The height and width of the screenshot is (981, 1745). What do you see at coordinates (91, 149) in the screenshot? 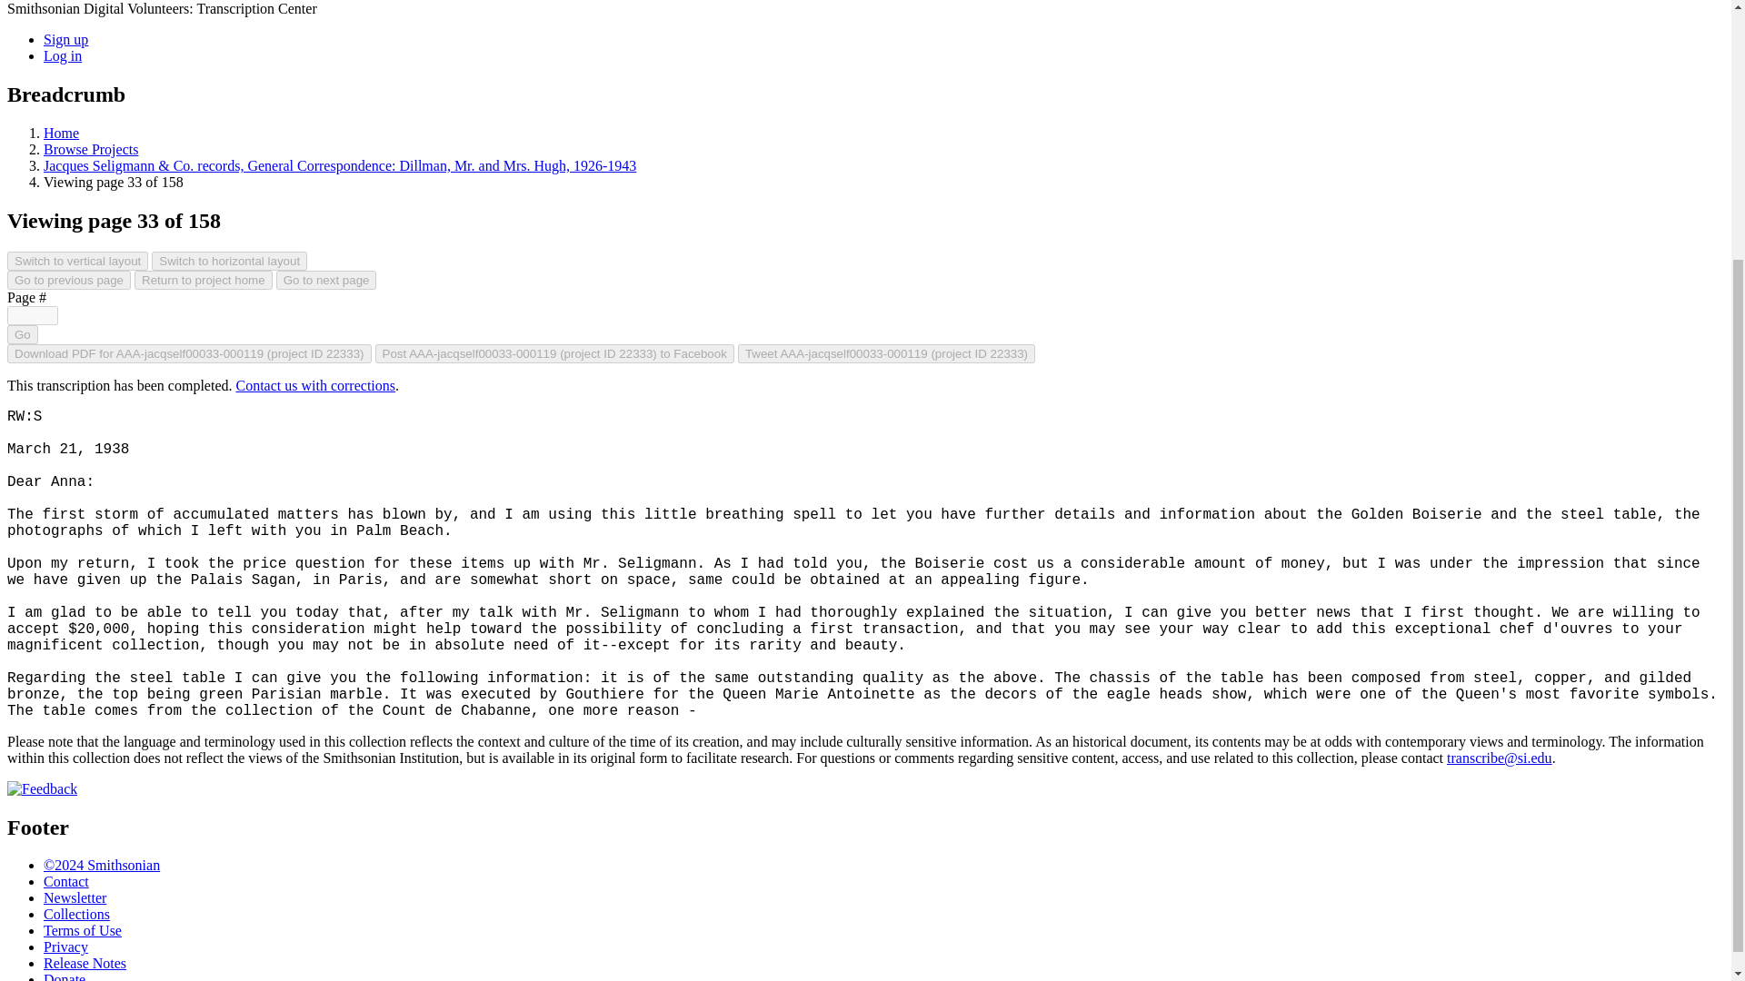
I see `Browse Projects` at bounding box center [91, 149].